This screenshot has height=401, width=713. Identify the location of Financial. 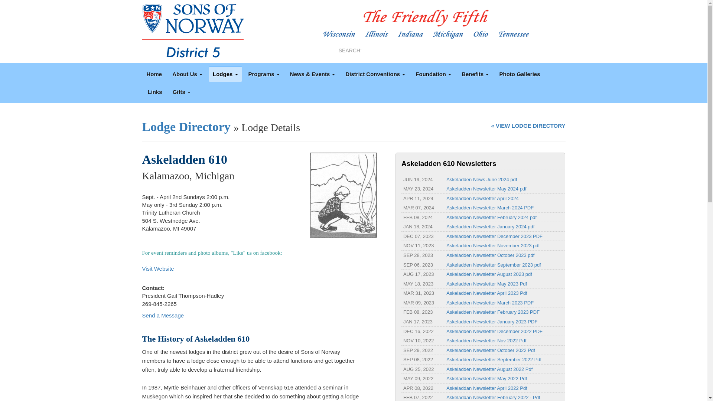
(475, 74).